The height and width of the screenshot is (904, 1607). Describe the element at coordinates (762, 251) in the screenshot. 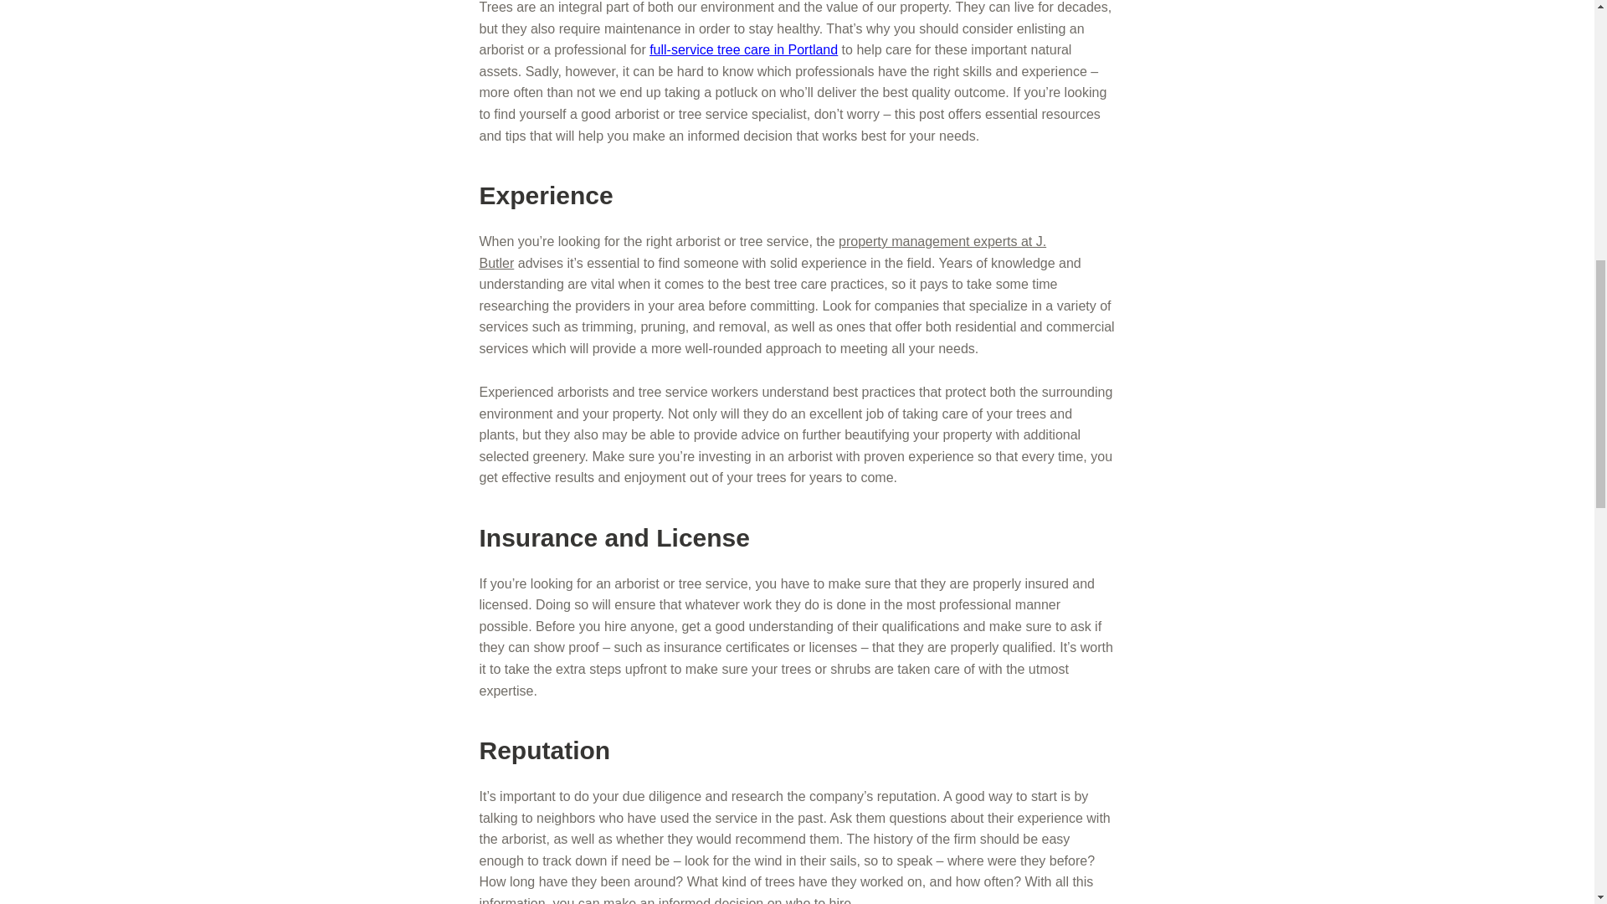

I see `property management experts at J. Butler` at that location.